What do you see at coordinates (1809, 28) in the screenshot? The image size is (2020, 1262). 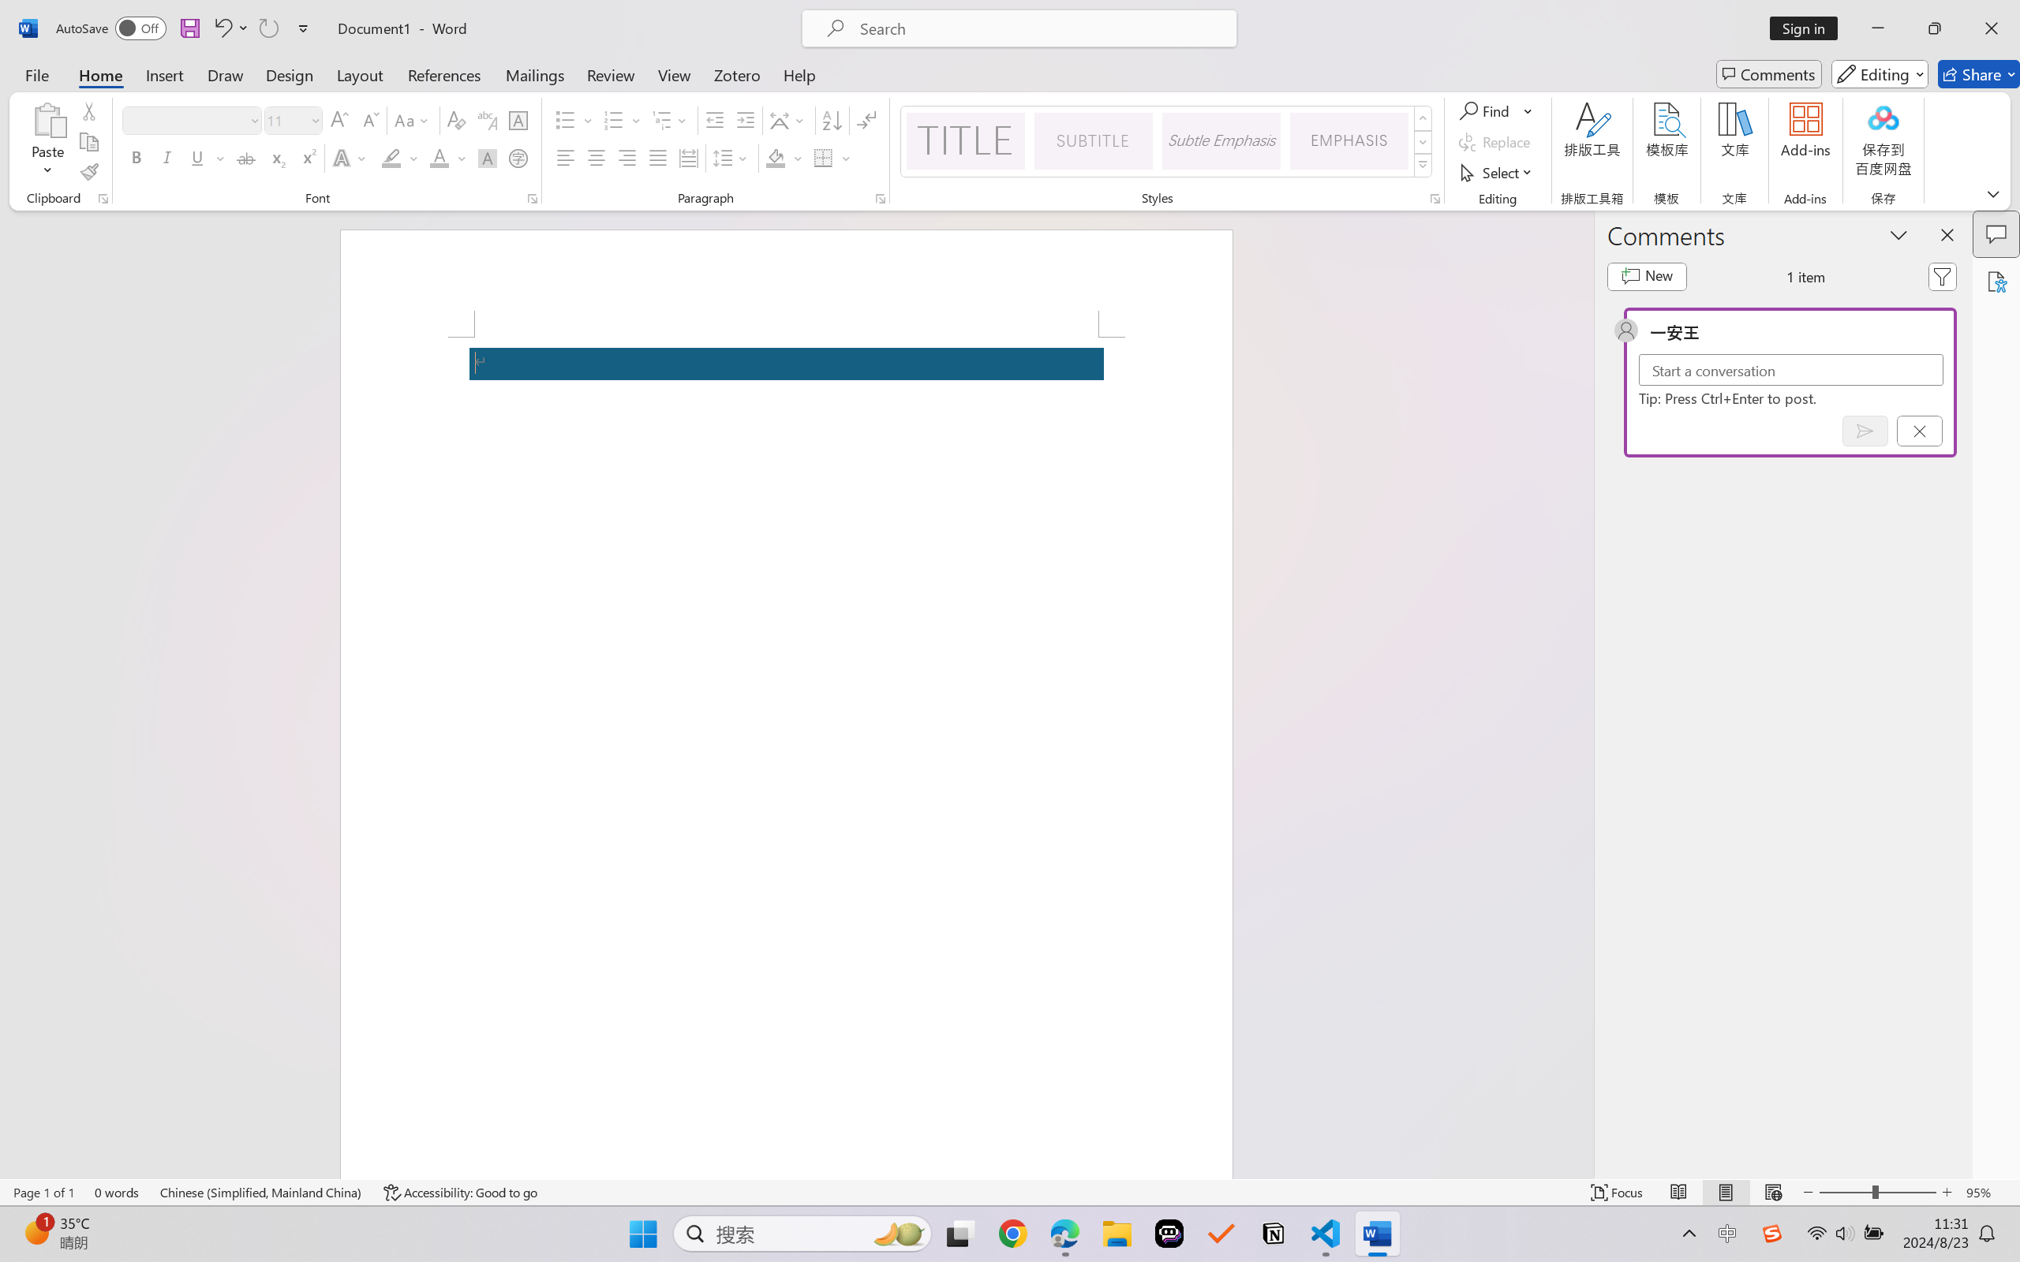 I see `Sign in` at bounding box center [1809, 28].